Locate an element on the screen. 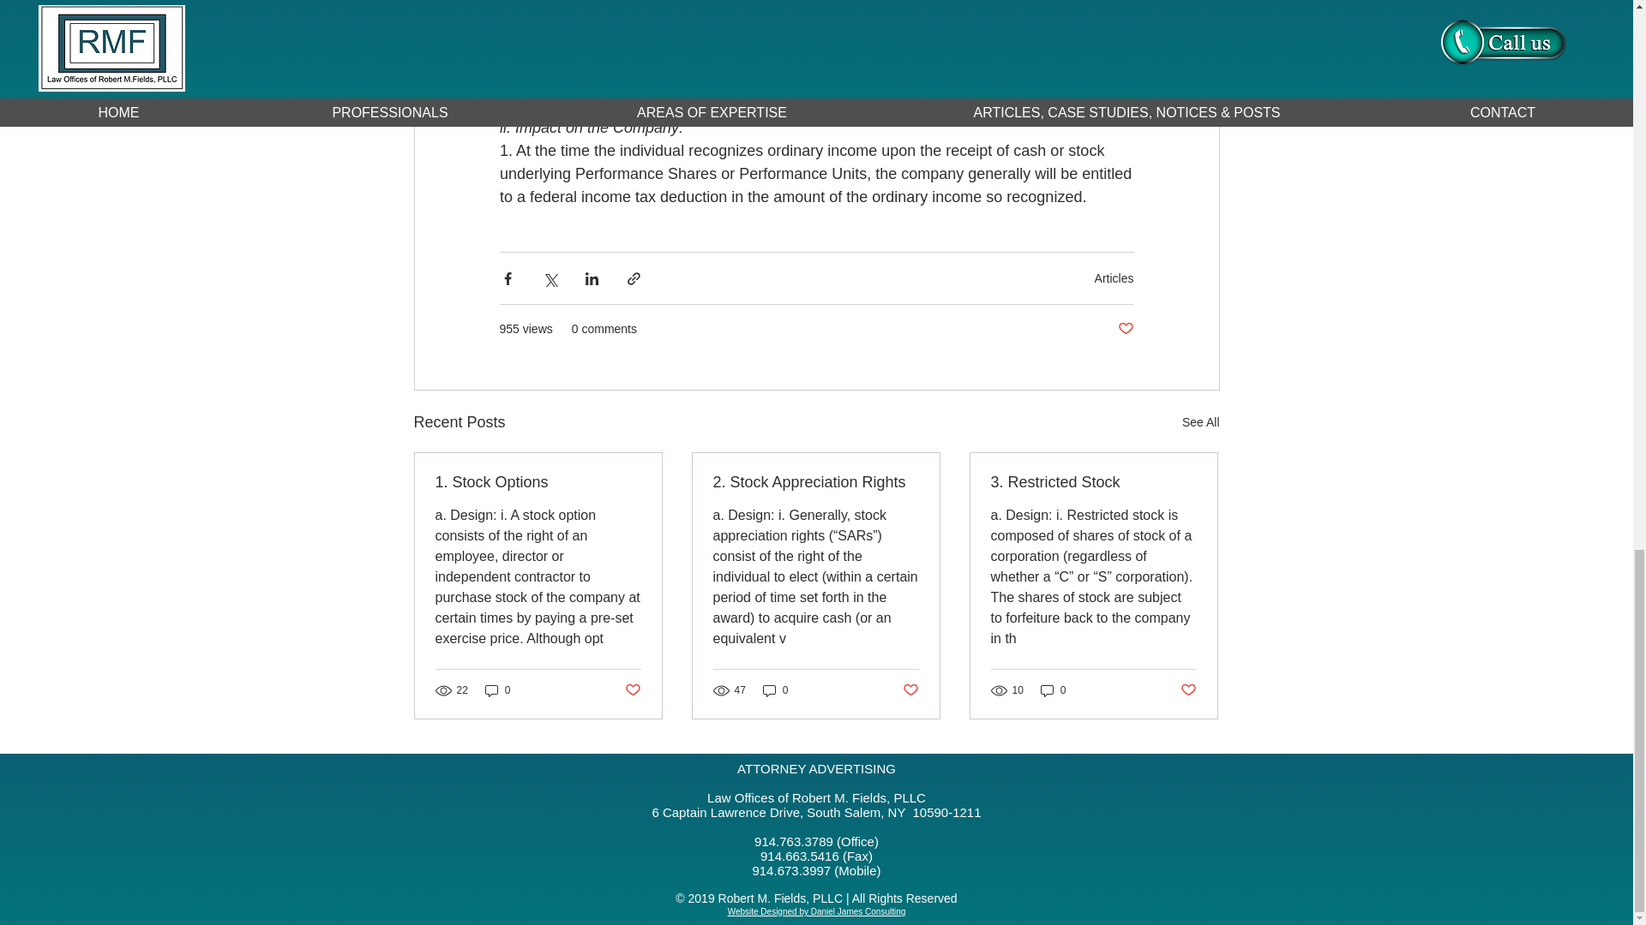  Post not marked as liked is located at coordinates (1188, 690).